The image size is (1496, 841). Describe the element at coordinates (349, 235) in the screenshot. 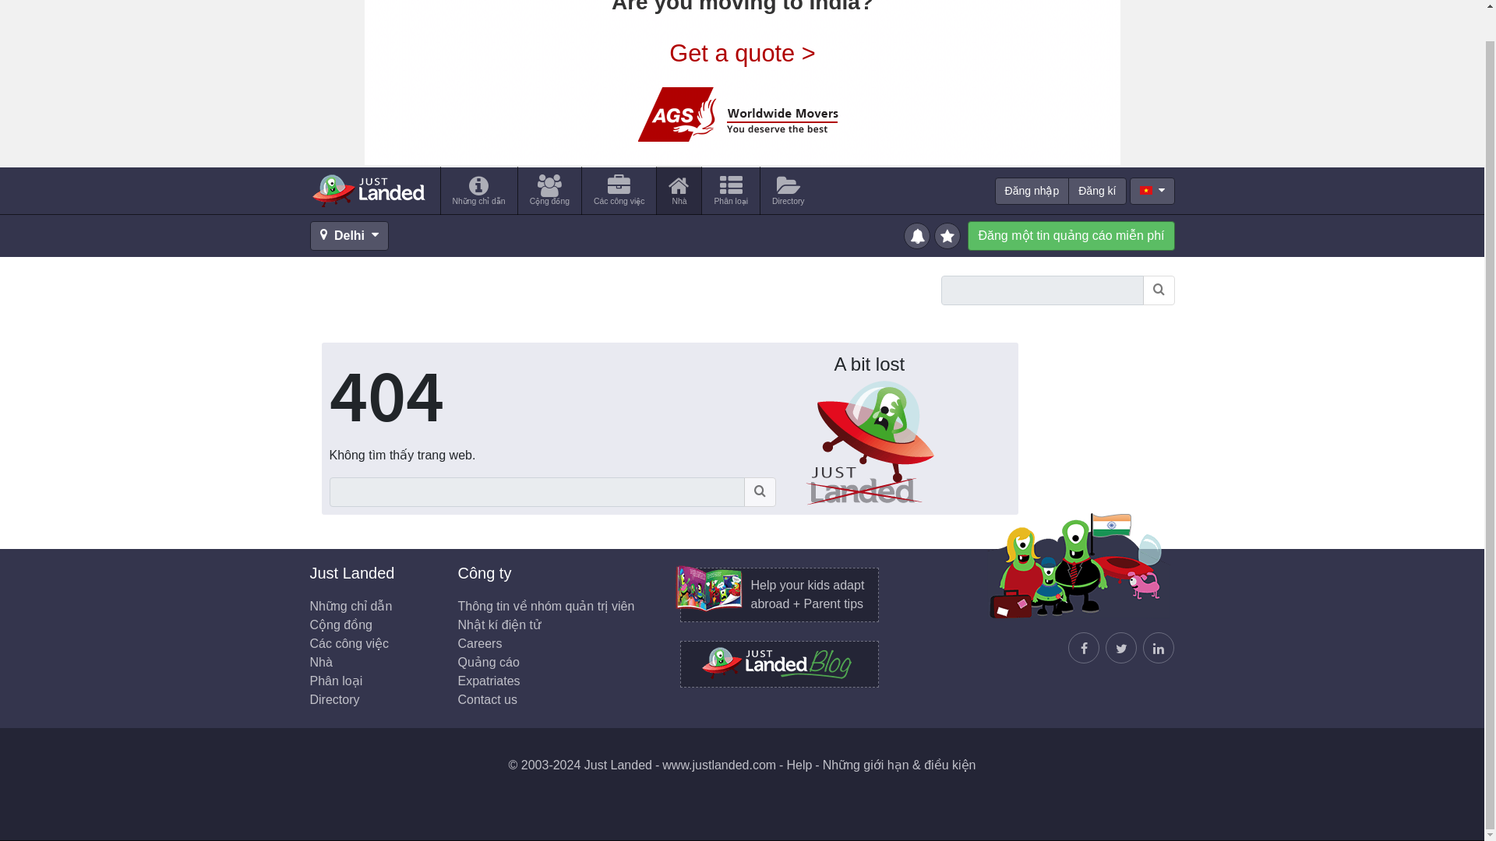

I see `Delhi` at that location.